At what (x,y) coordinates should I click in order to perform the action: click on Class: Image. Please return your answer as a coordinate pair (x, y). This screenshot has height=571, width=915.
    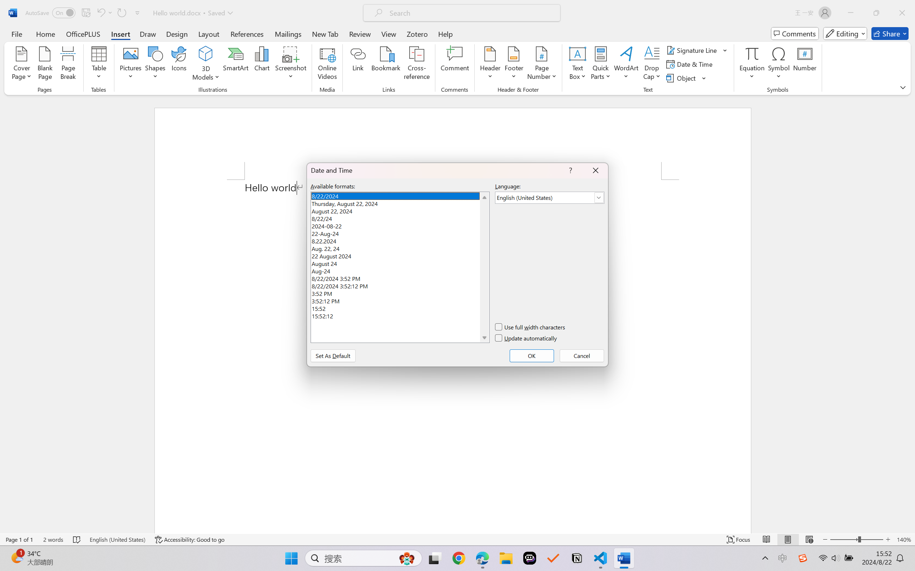
    Looking at the image, I should click on (803, 558).